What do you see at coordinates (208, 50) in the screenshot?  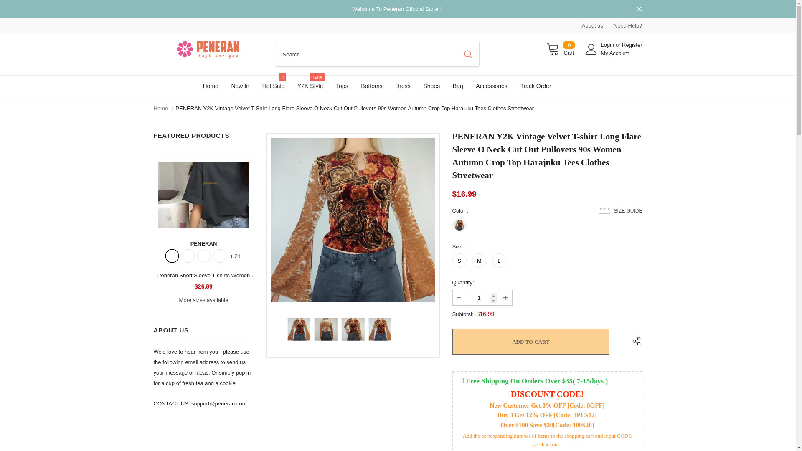 I see `Logo` at bounding box center [208, 50].